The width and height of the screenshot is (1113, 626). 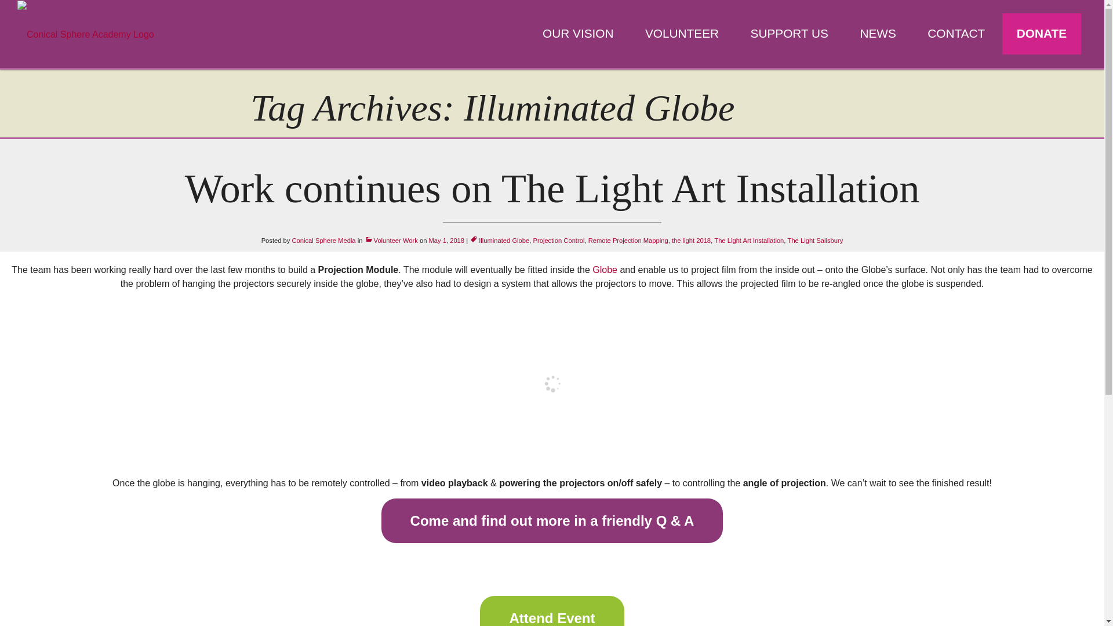 What do you see at coordinates (323, 241) in the screenshot?
I see `Conical Sphere Media` at bounding box center [323, 241].